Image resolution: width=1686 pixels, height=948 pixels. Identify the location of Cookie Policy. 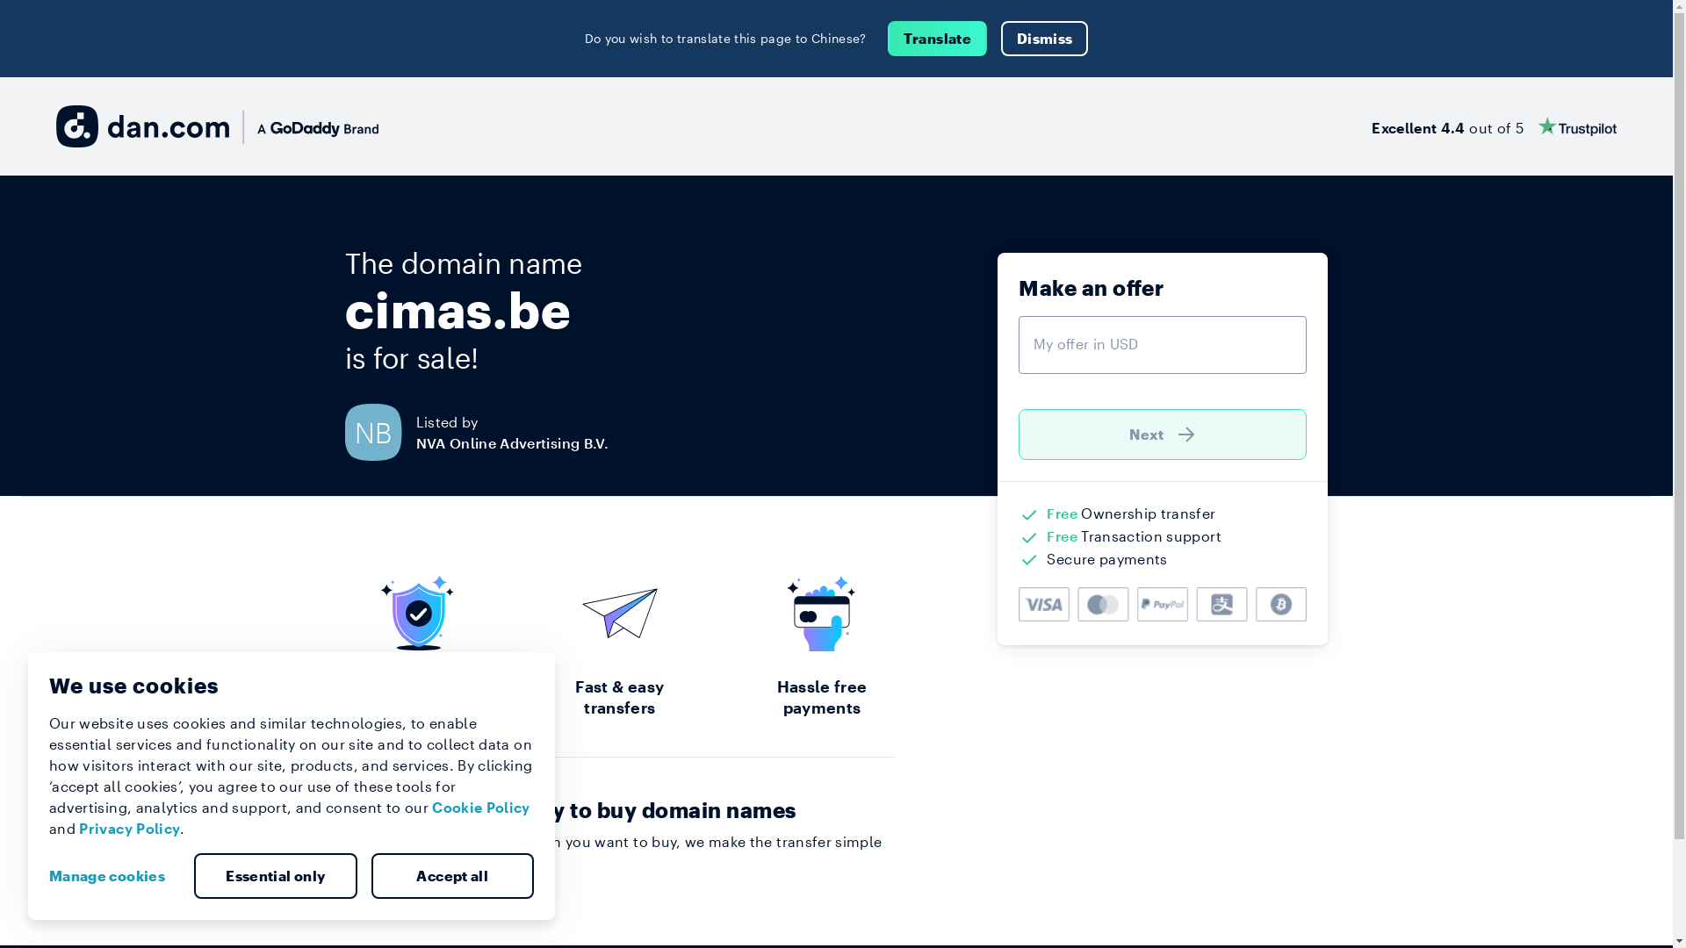
(481, 808).